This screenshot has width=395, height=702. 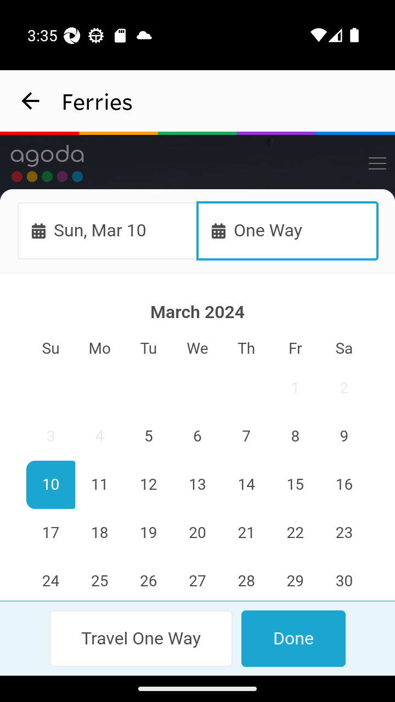 What do you see at coordinates (295, 579) in the screenshot?
I see `29` at bounding box center [295, 579].